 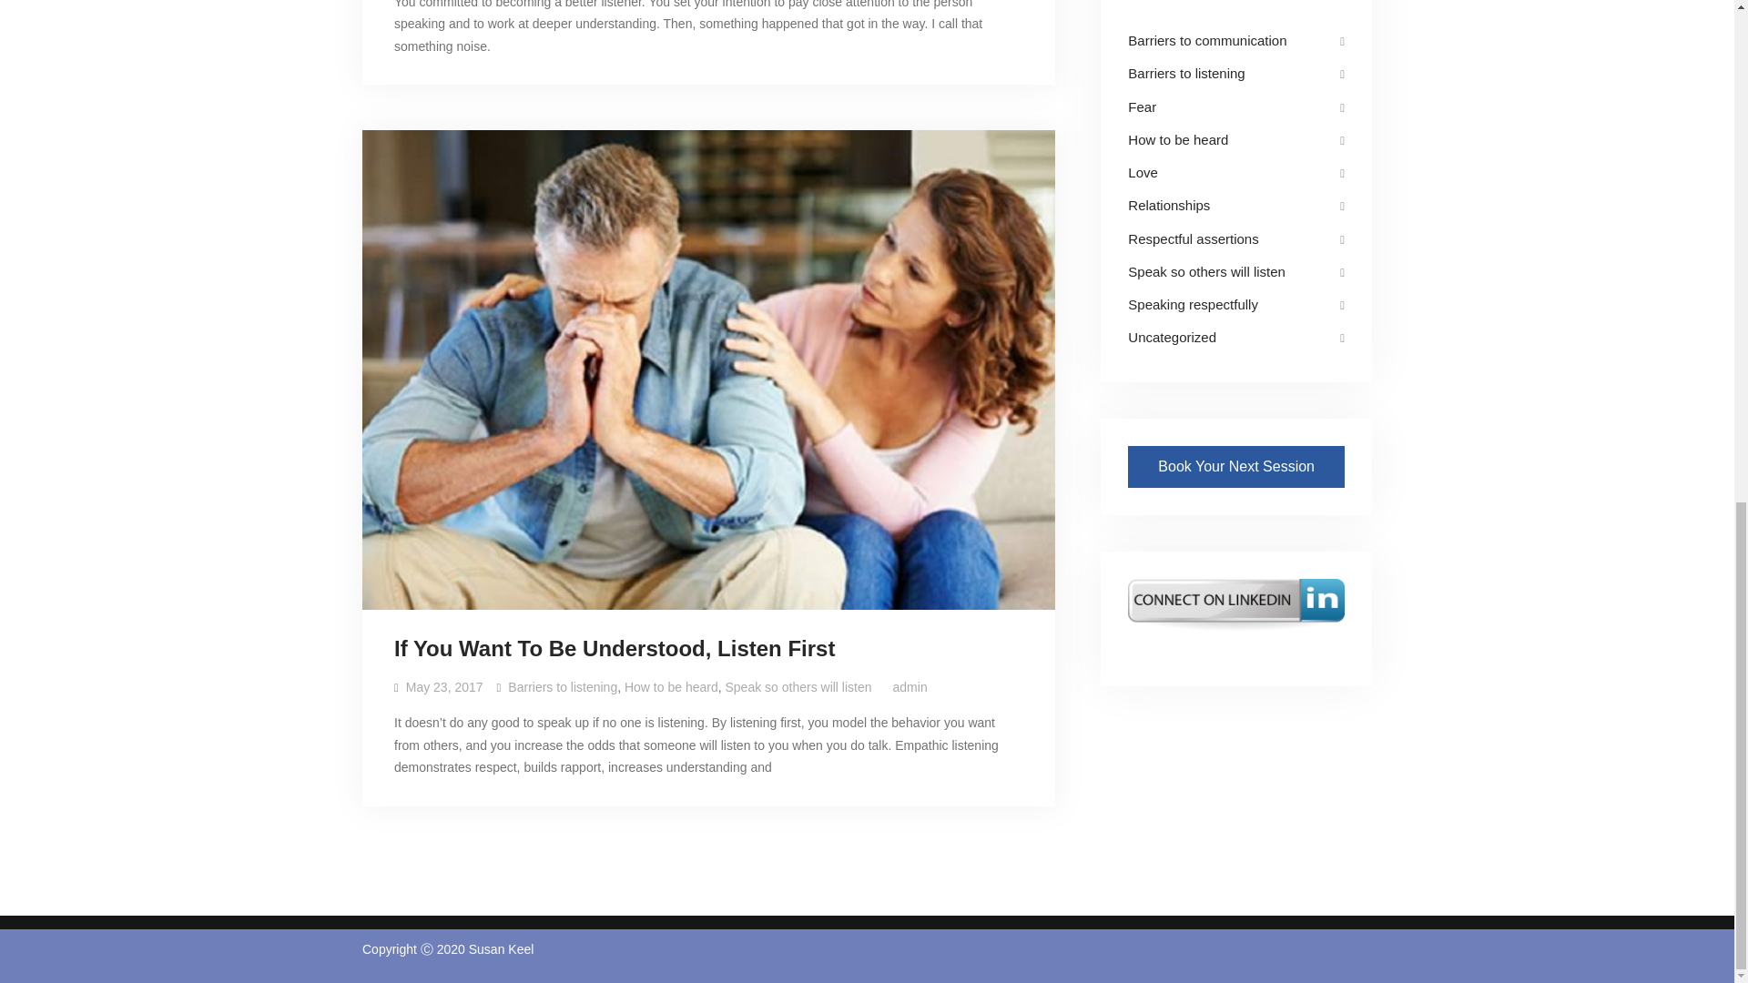 What do you see at coordinates (671, 686) in the screenshot?
I see `How to be heard` at bounding box center [671, 686].